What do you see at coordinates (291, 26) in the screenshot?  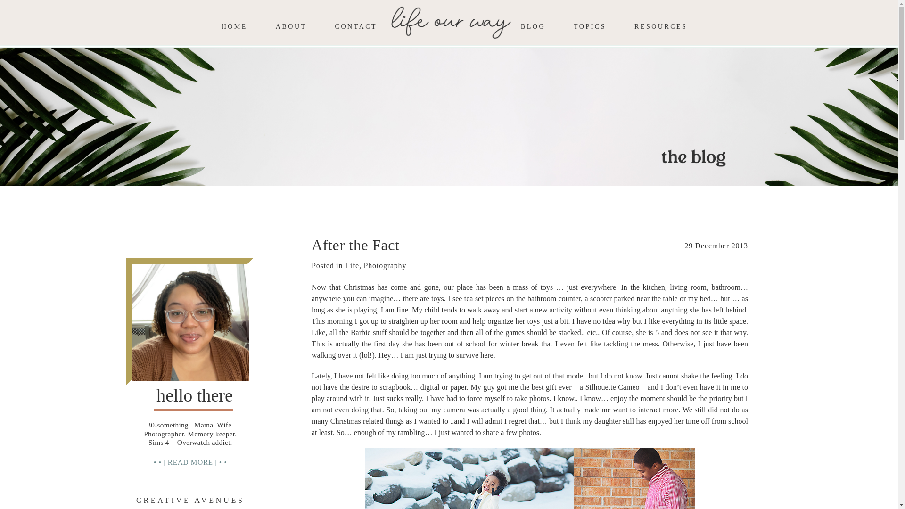 I see `ABOUT` at bounding box center [291, 26].